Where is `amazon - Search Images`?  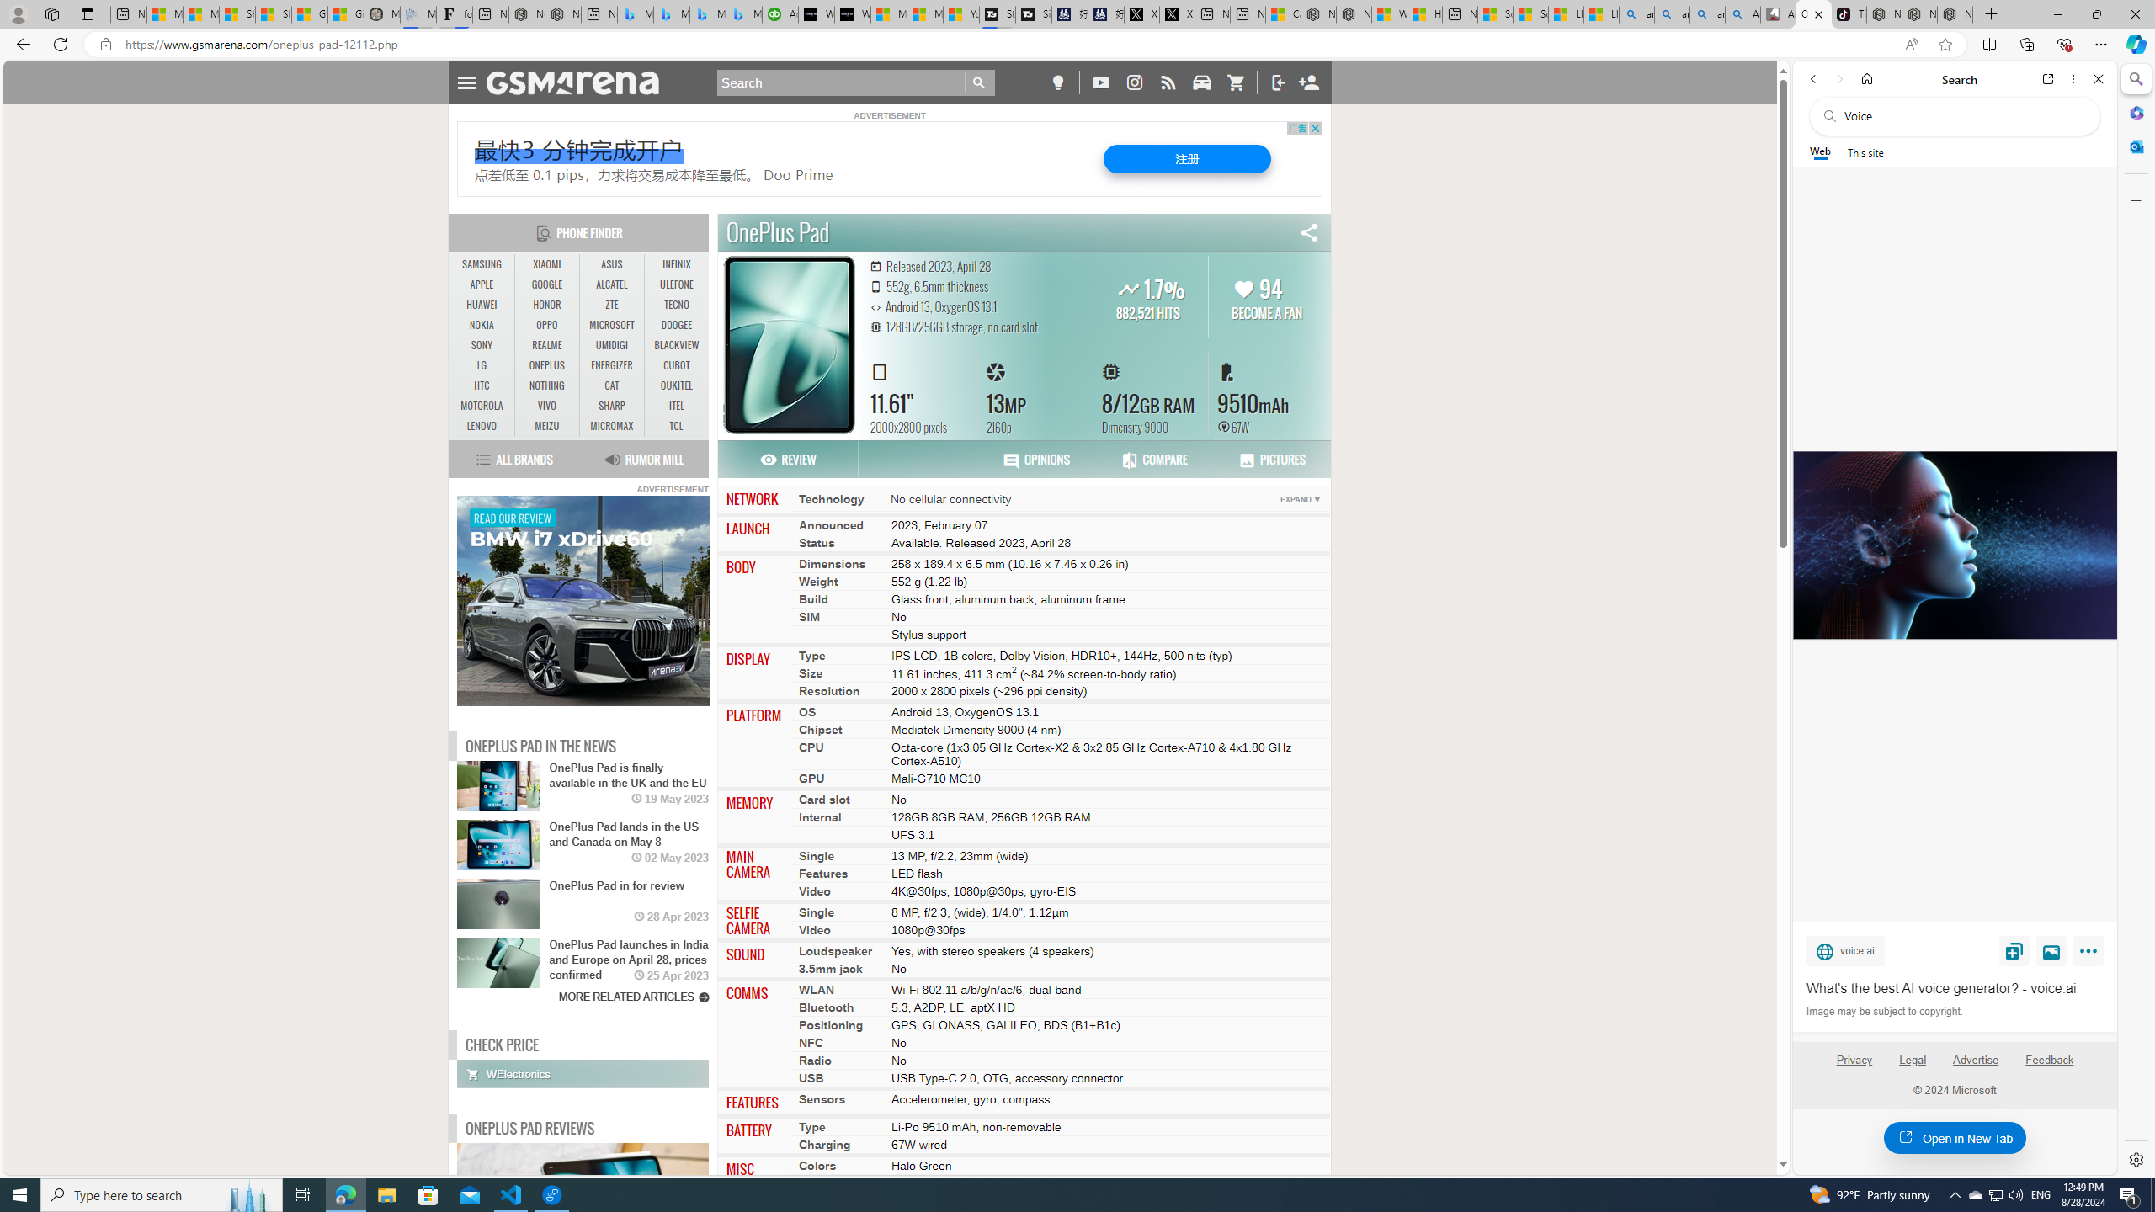
amazon - Search Images is located at coordinates (1707, 14).